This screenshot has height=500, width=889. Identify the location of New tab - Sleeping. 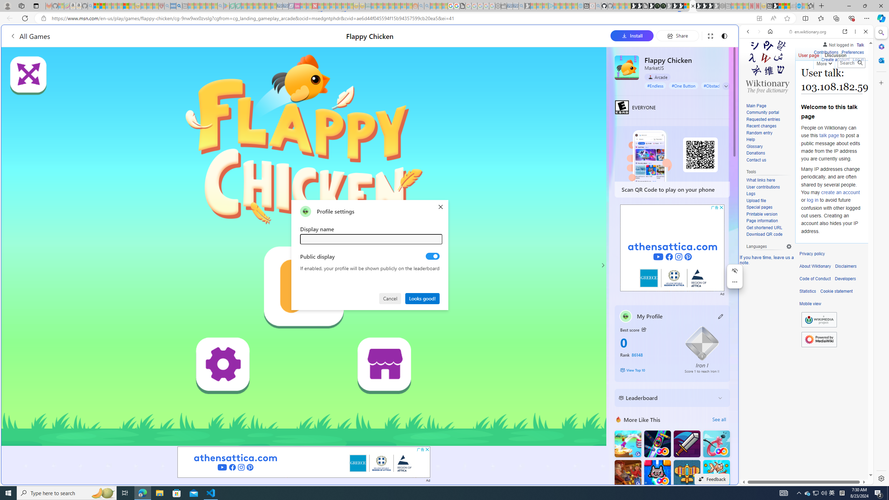
(728, 6).